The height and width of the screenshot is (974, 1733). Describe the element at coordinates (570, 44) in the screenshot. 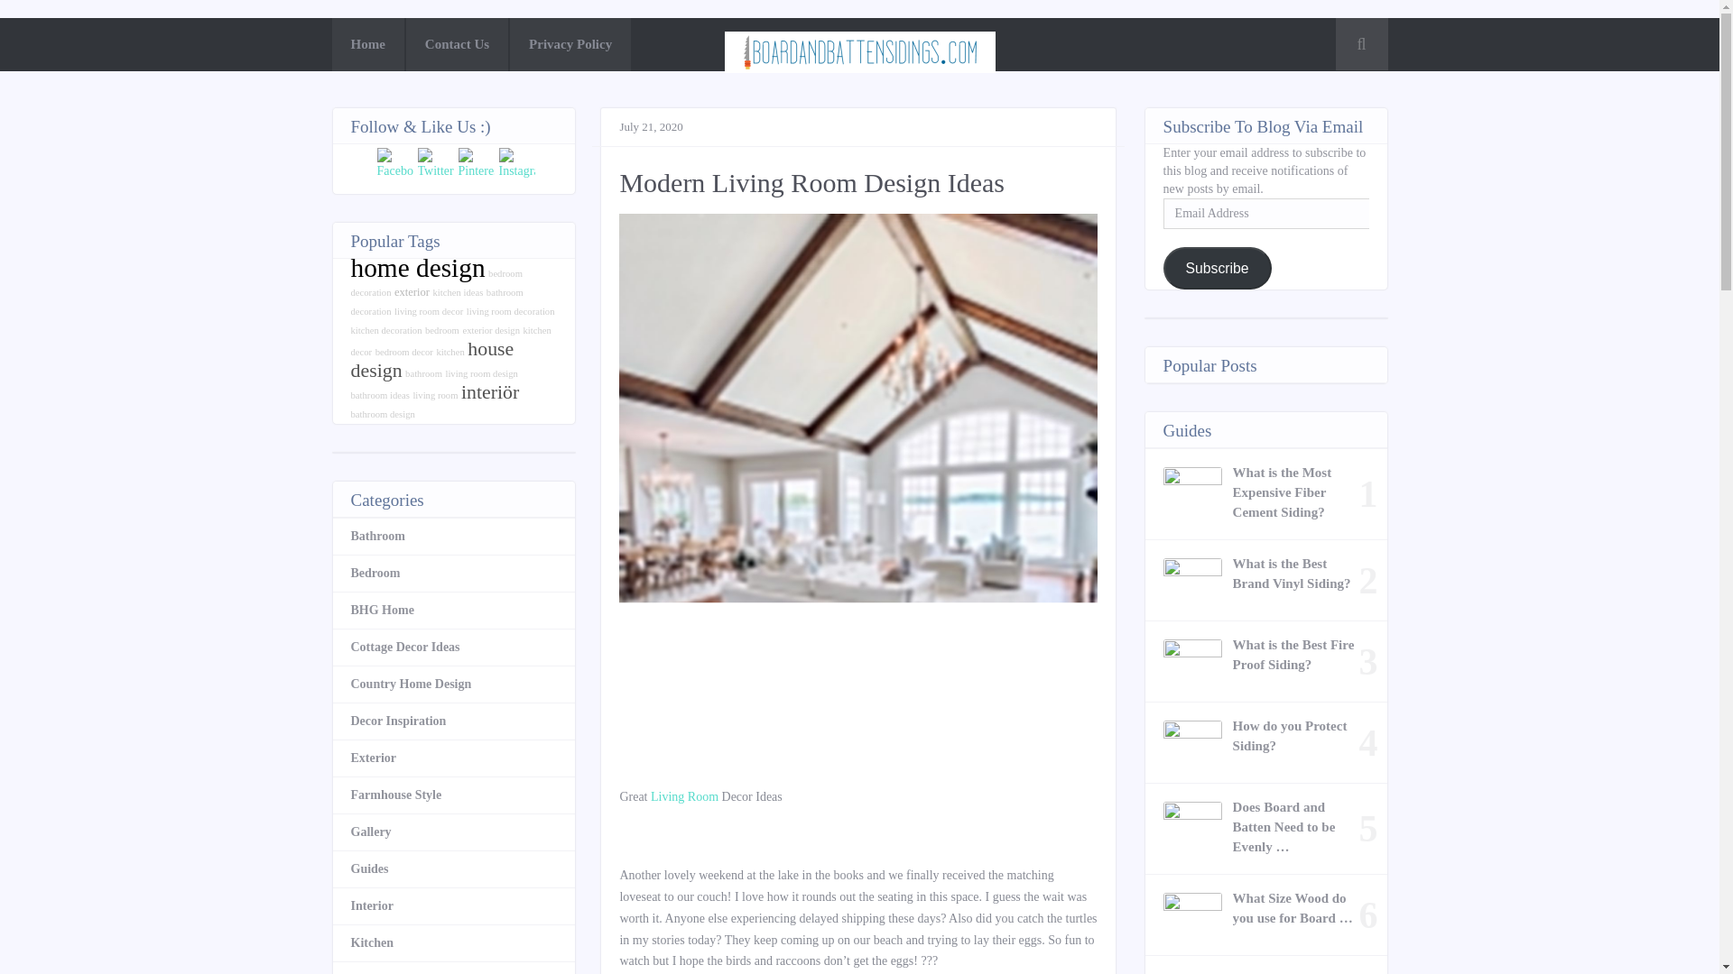

I see `Privacy Policy` at that location.